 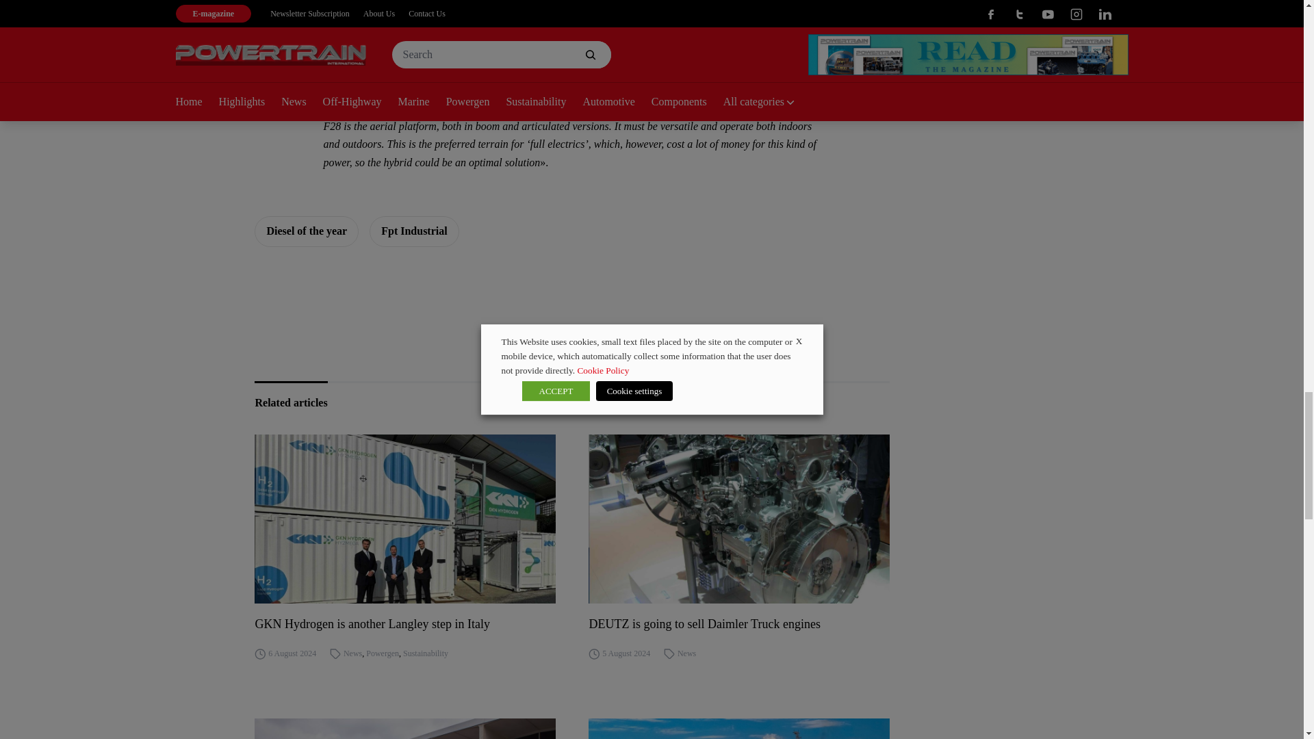 What do you see at coordinates (739, 519) in the screenshot?
I see `DEUTZ is going to sell Daimler Truck engines` at bounding box center [739, 519].